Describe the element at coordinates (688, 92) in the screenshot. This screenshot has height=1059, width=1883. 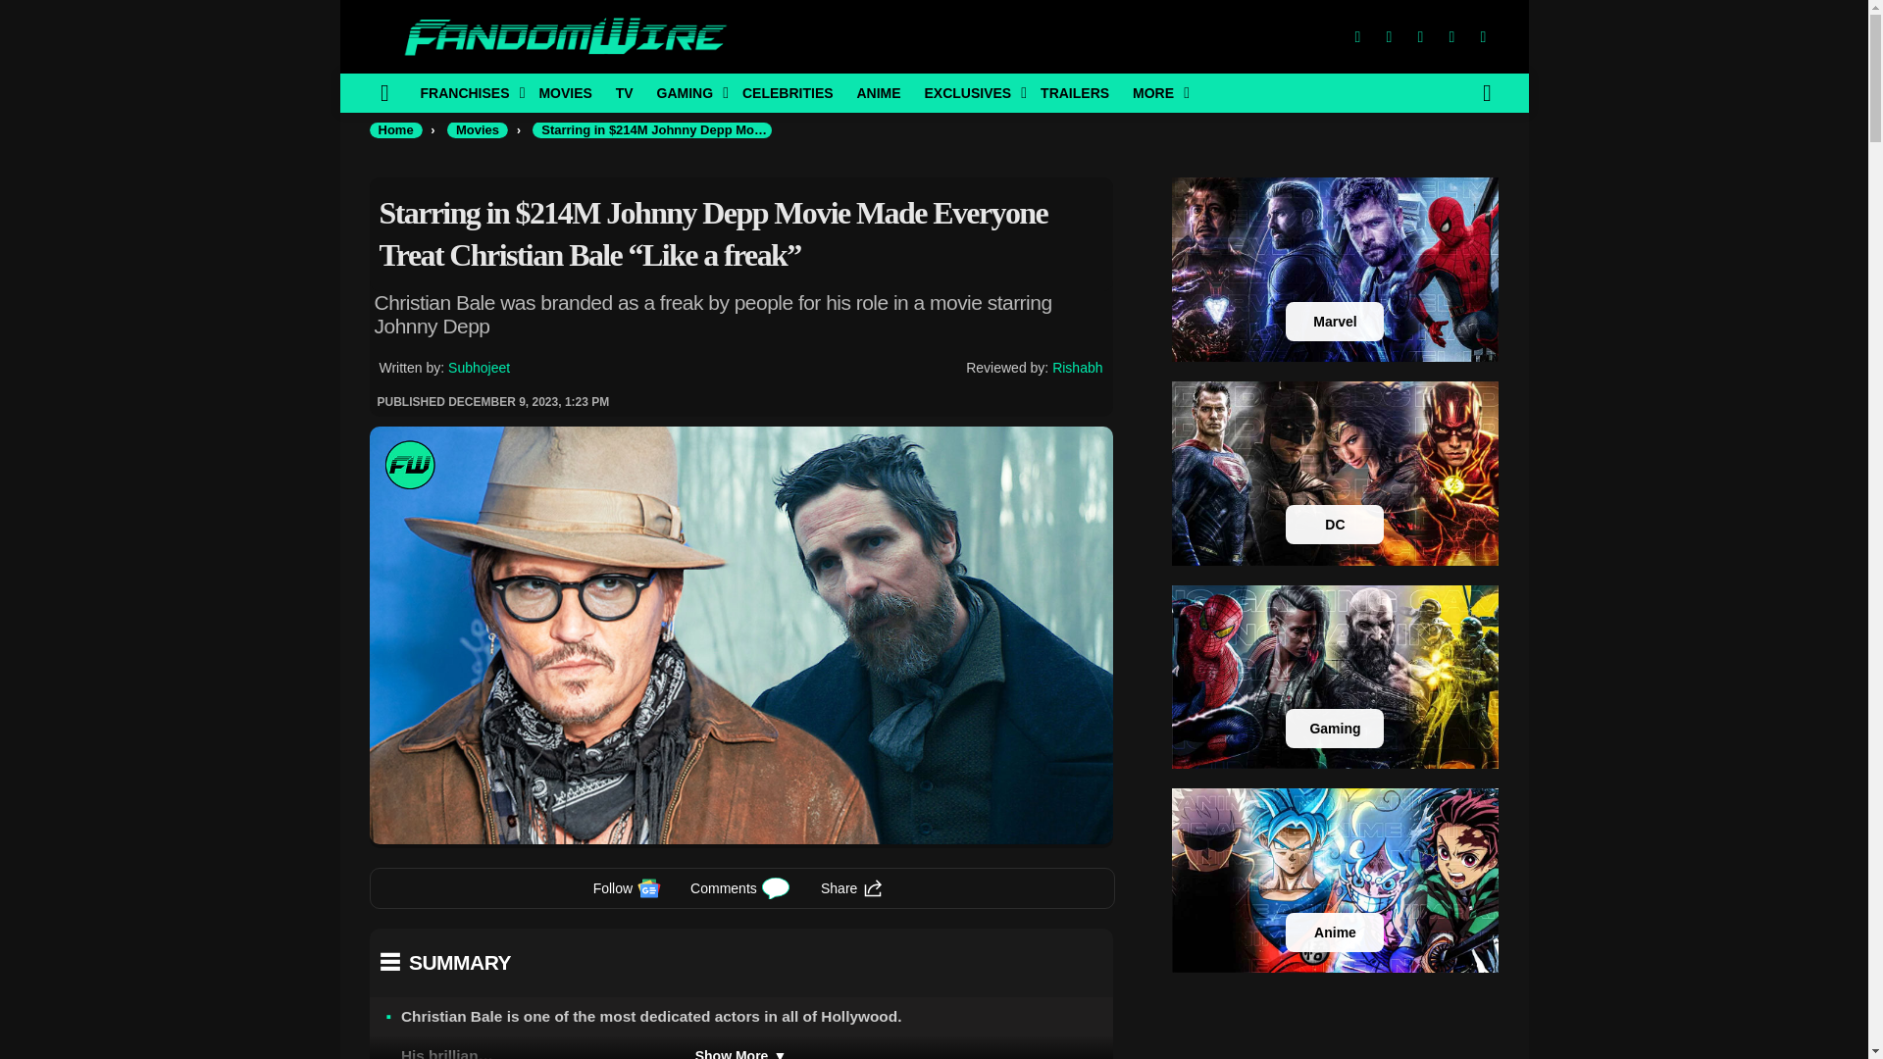
I see `GAMING` at that location.